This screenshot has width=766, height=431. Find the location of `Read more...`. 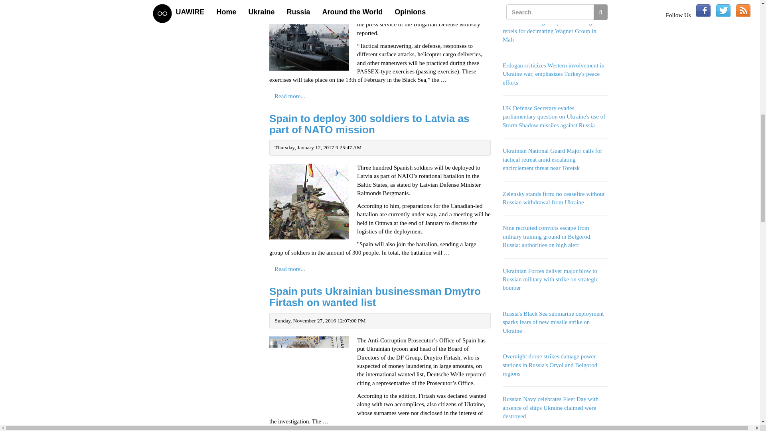

Read more... is located at coordinates (290, 430).